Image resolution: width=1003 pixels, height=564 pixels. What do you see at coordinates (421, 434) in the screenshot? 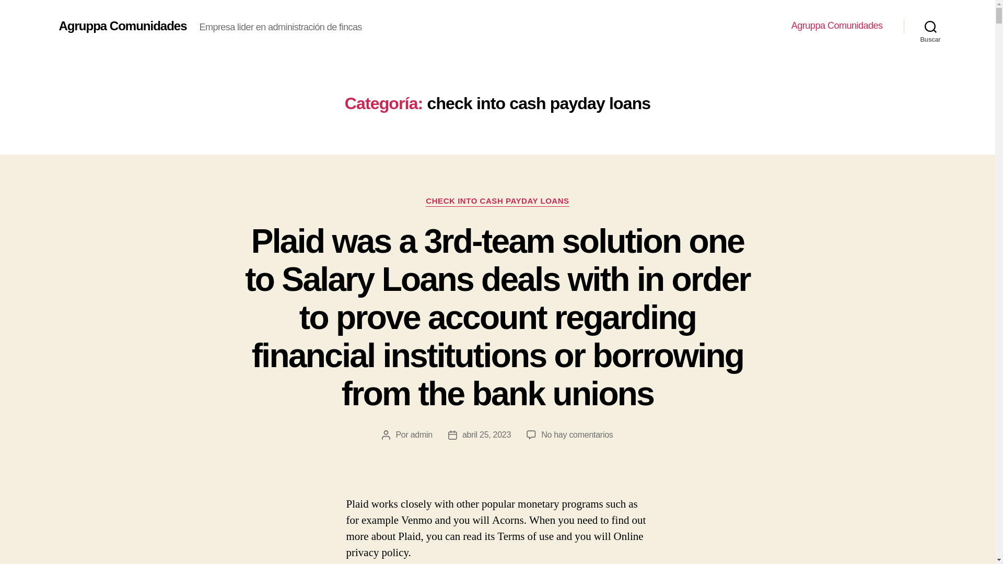
I see `admin` at bounding box center [421, 434].